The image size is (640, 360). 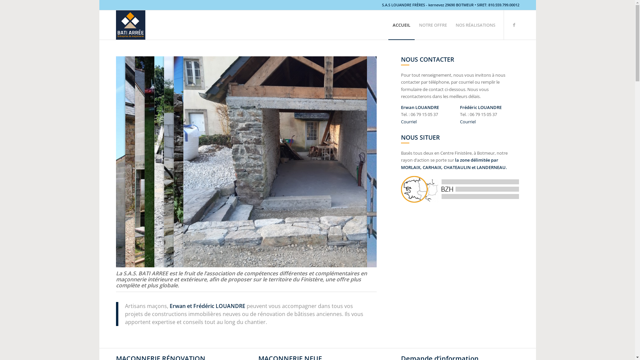 I want to click on Courriel, so click(x=409, y=121).